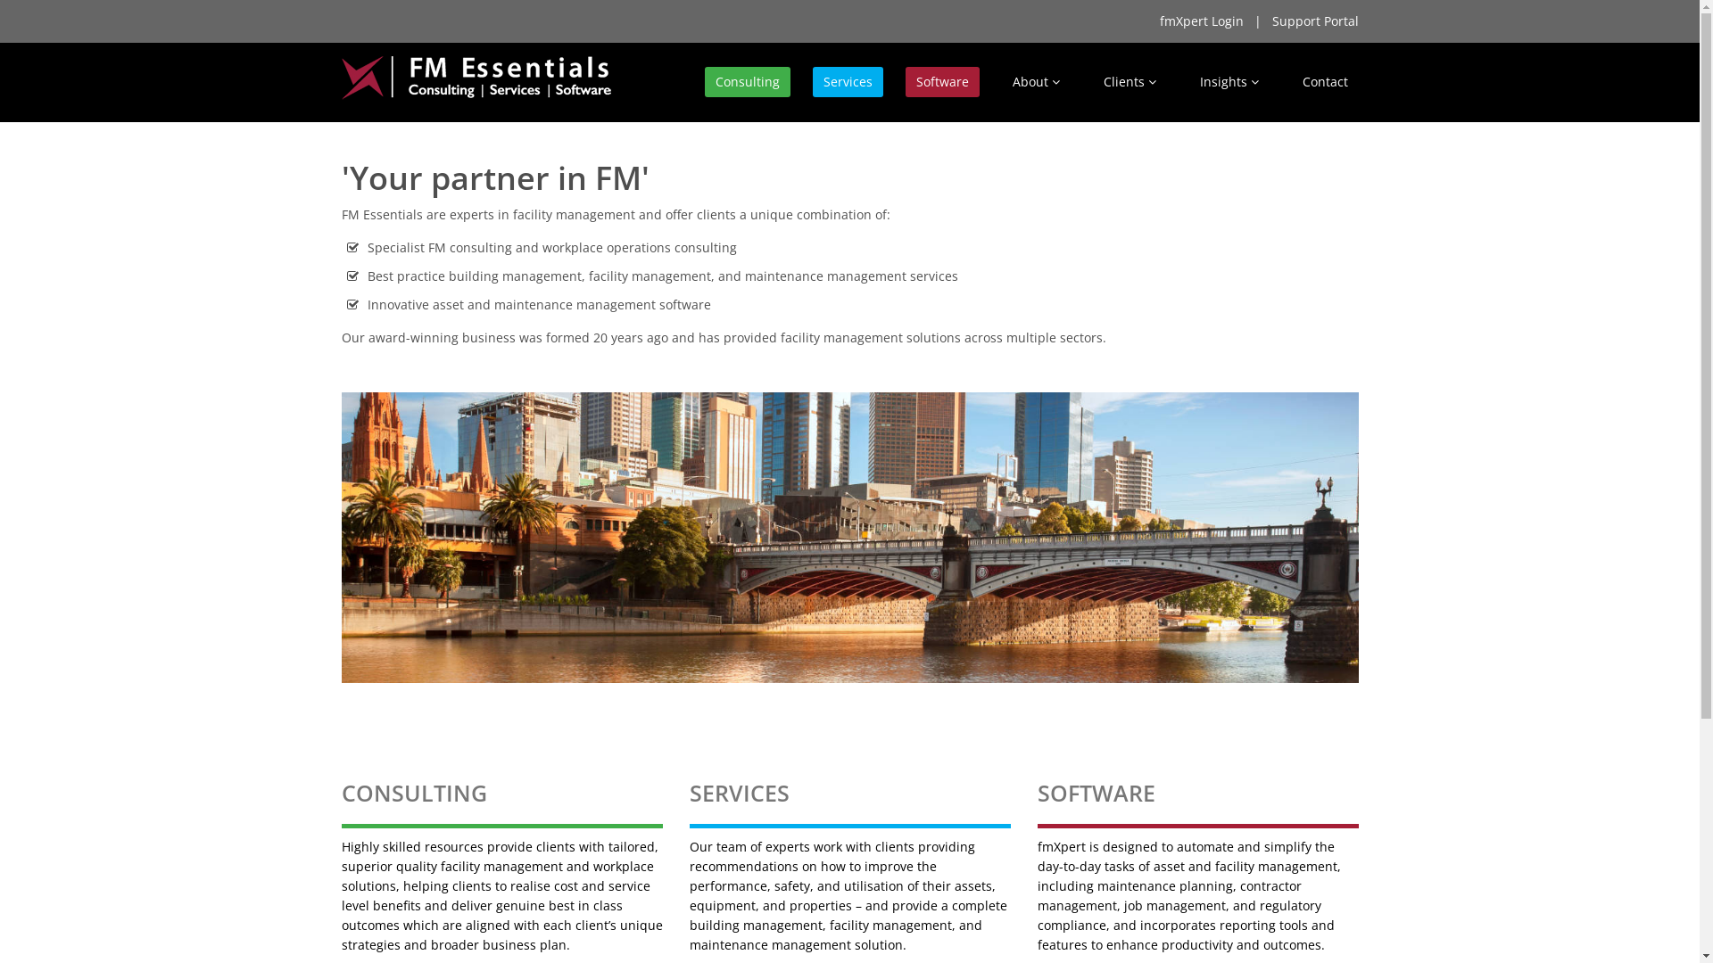 The height and width of the screenshot is (963, 1713). What do you see at coordinates (849, 539) in the screenshot?
I see `Home - FM consulting` at bounding box center [849, 539].